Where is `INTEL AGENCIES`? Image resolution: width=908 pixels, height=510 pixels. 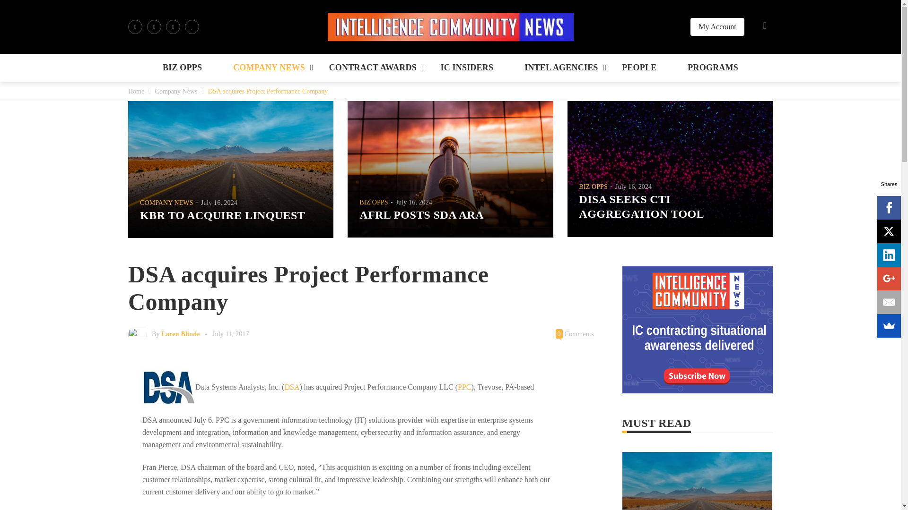 INTEL AGENCIES is located at coordinates (561, 68).